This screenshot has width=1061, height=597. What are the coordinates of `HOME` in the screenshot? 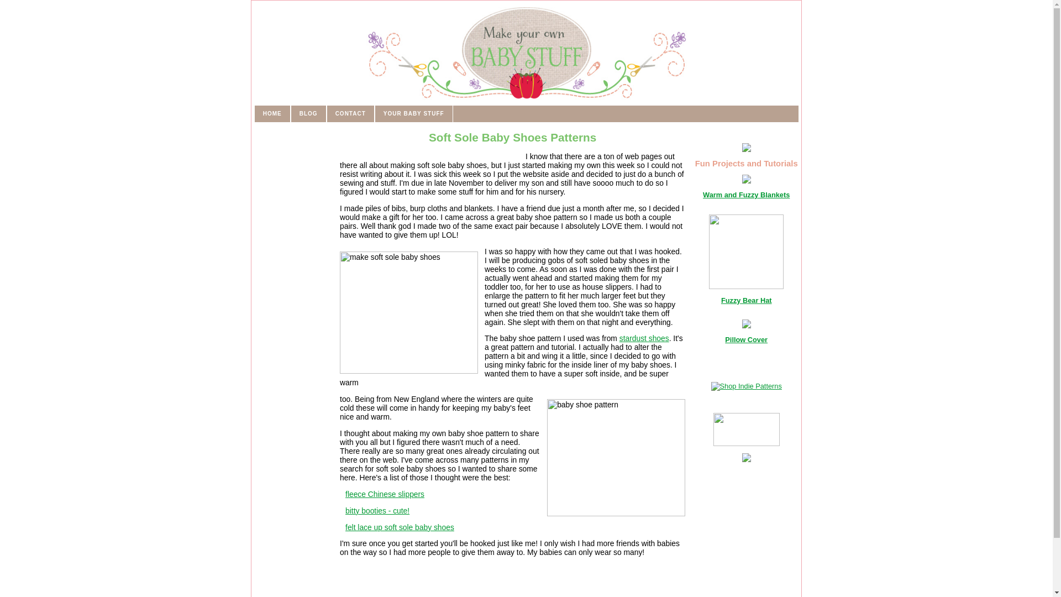 It's located at (272, 114).